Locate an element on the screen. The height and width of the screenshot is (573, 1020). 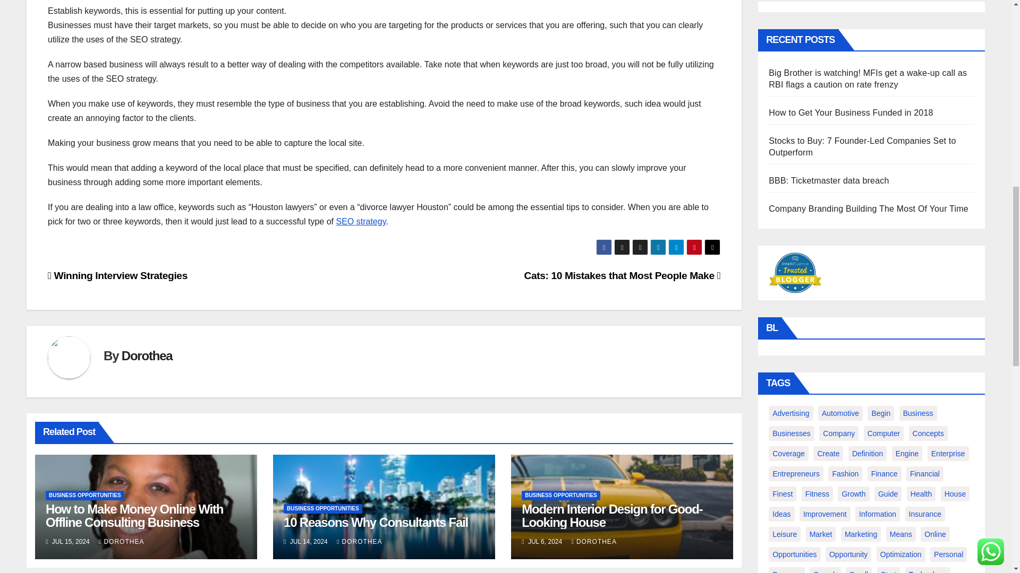
Winning Interview Strategies is located at coordinates (118, 275).